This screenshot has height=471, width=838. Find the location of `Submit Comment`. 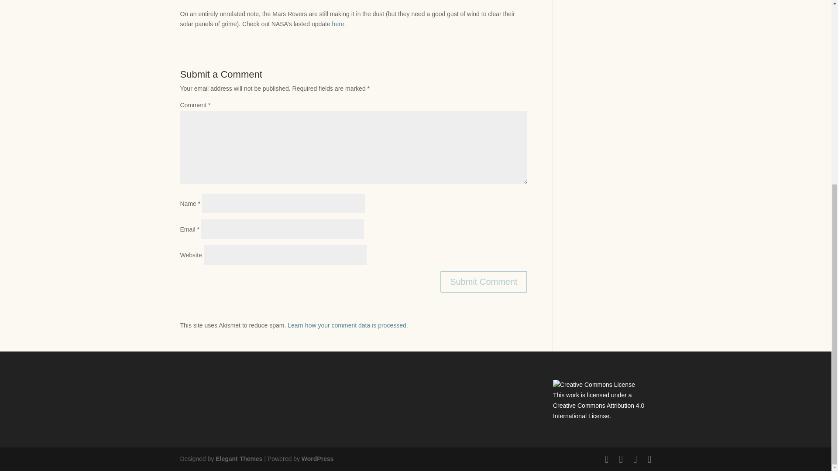

Submit Comment is located at coordinates (484, 282).